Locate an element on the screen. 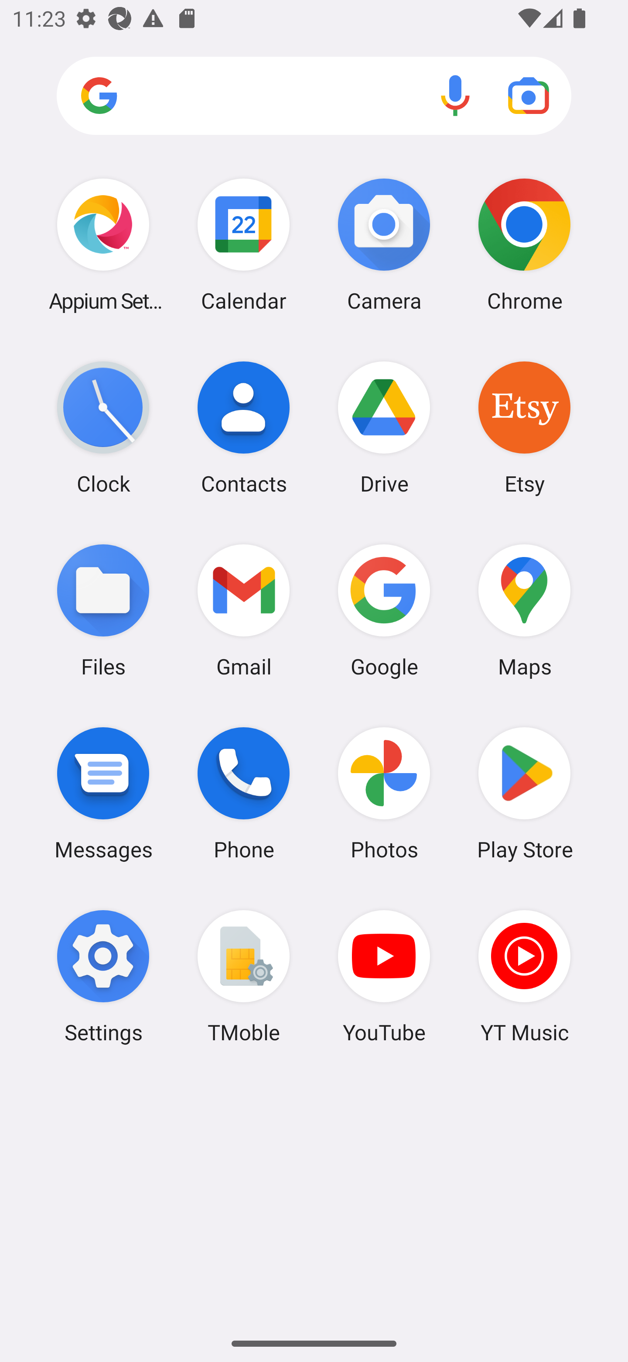 The height and width of the screenshot is (1362, 628). Gmail is located at coordinates (243, 610).